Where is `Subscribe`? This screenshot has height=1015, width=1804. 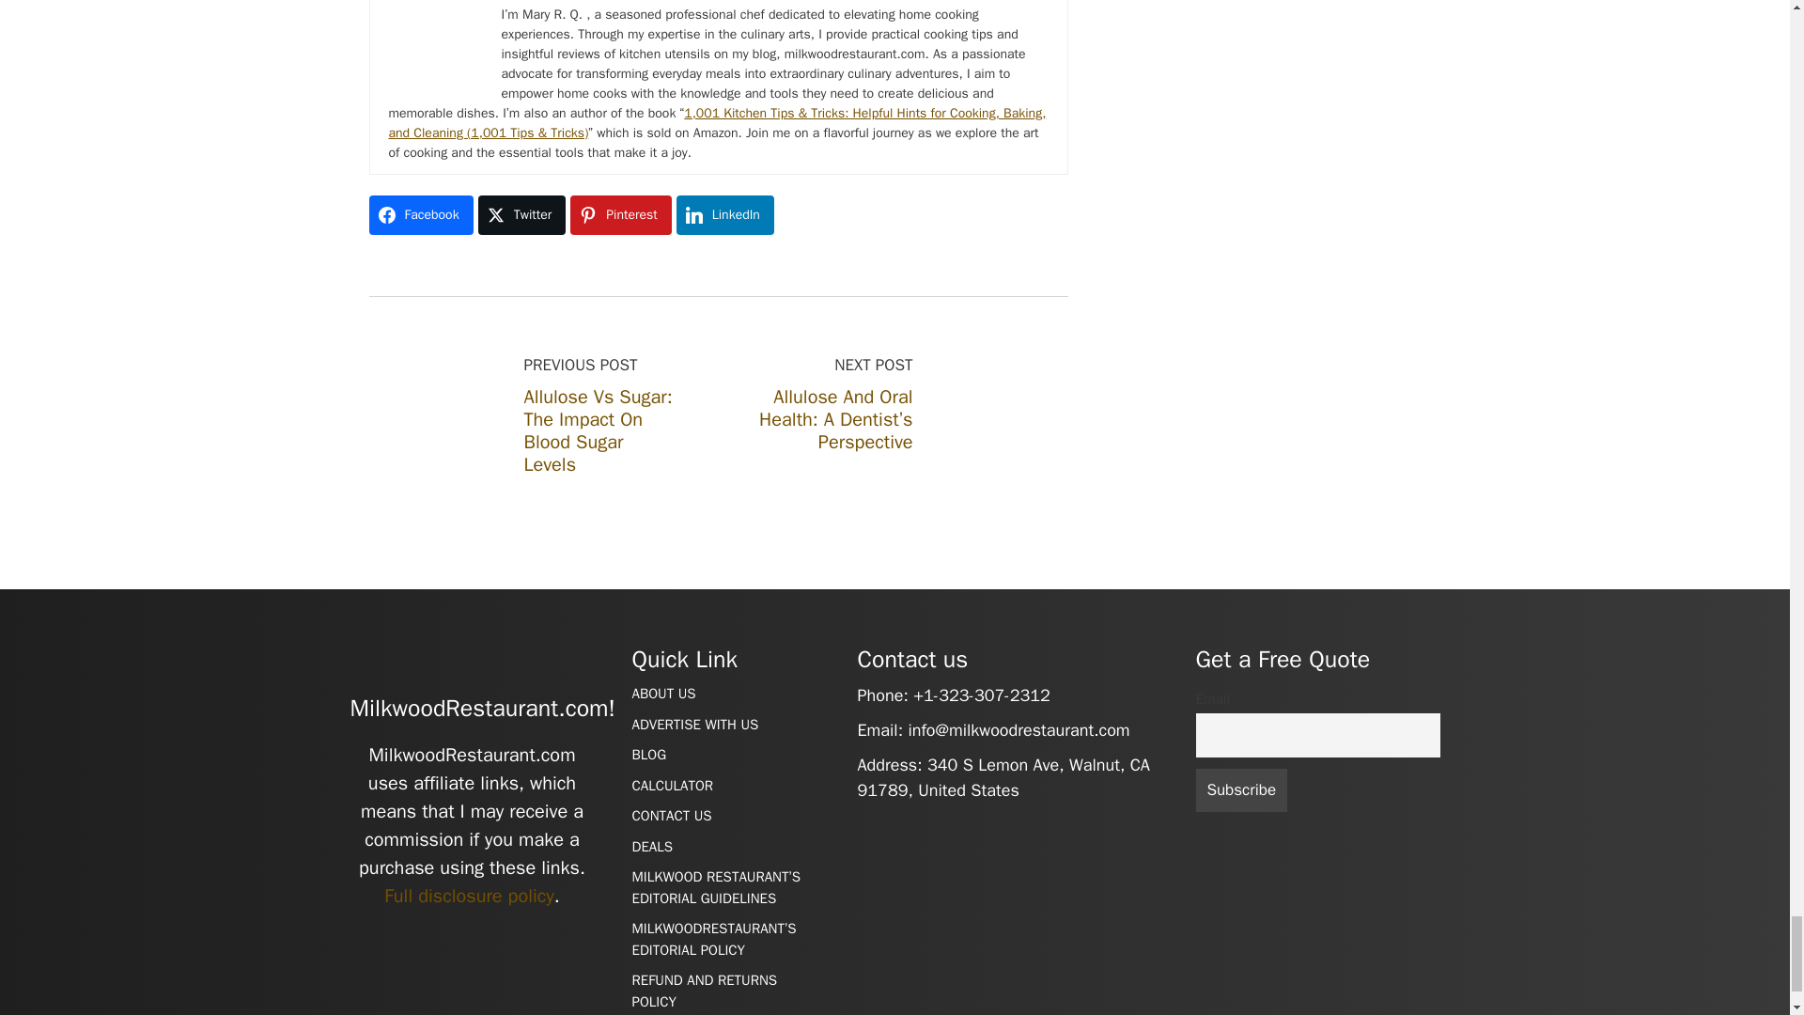
Subscribe is located at coordinates (1240, 790).